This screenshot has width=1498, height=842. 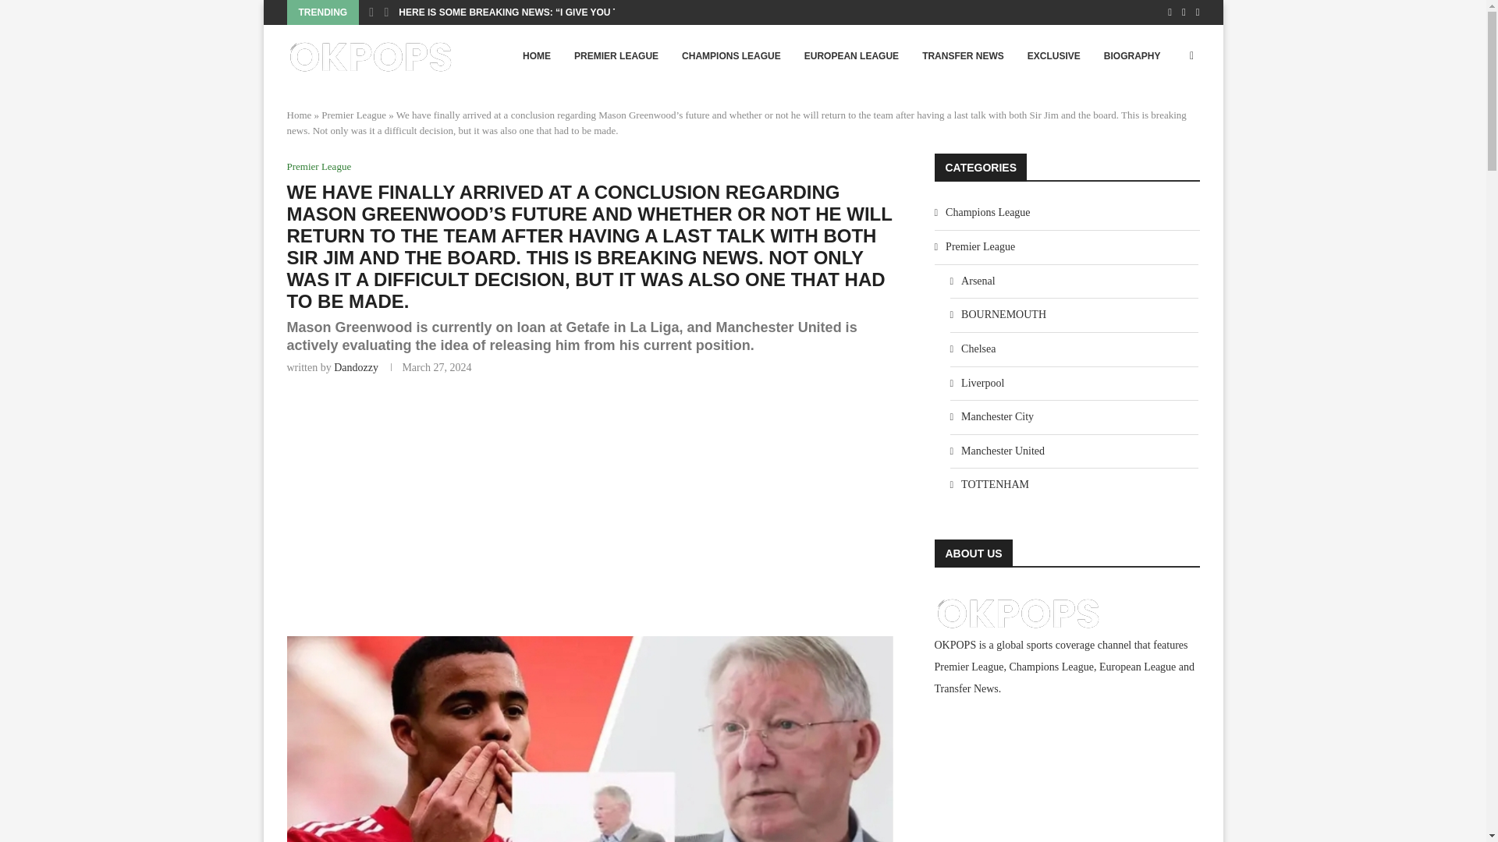 I want to click on BIOGRAPHY, so click(x=1132, y=56).